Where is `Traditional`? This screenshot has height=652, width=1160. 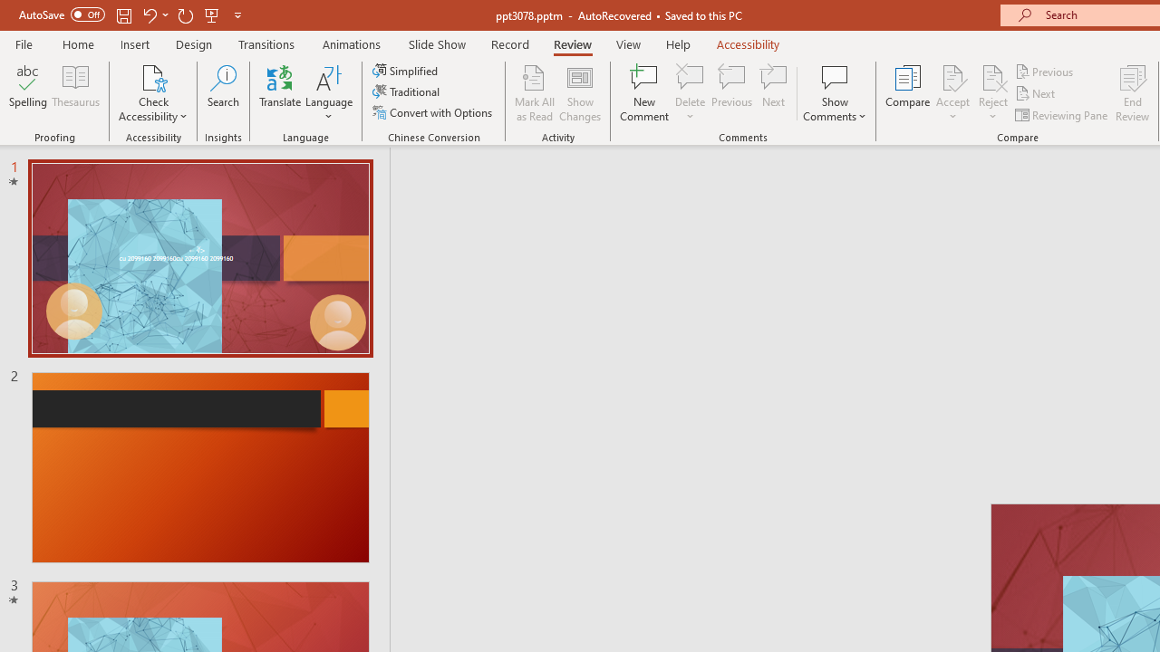 Traditional is located at coordinates (408, 92).